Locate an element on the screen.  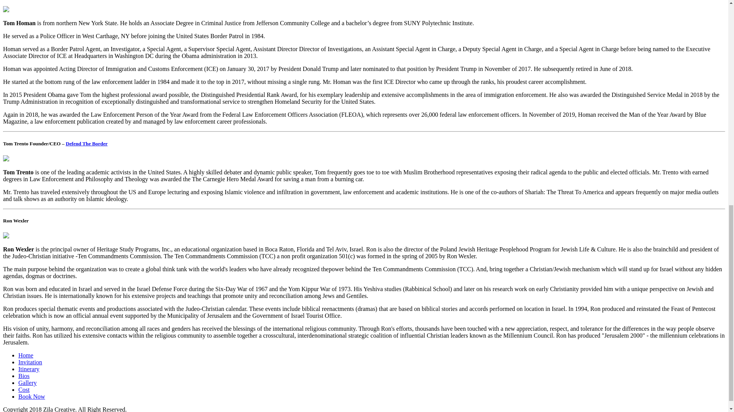
Invitation is located at coordinates (30, 362).